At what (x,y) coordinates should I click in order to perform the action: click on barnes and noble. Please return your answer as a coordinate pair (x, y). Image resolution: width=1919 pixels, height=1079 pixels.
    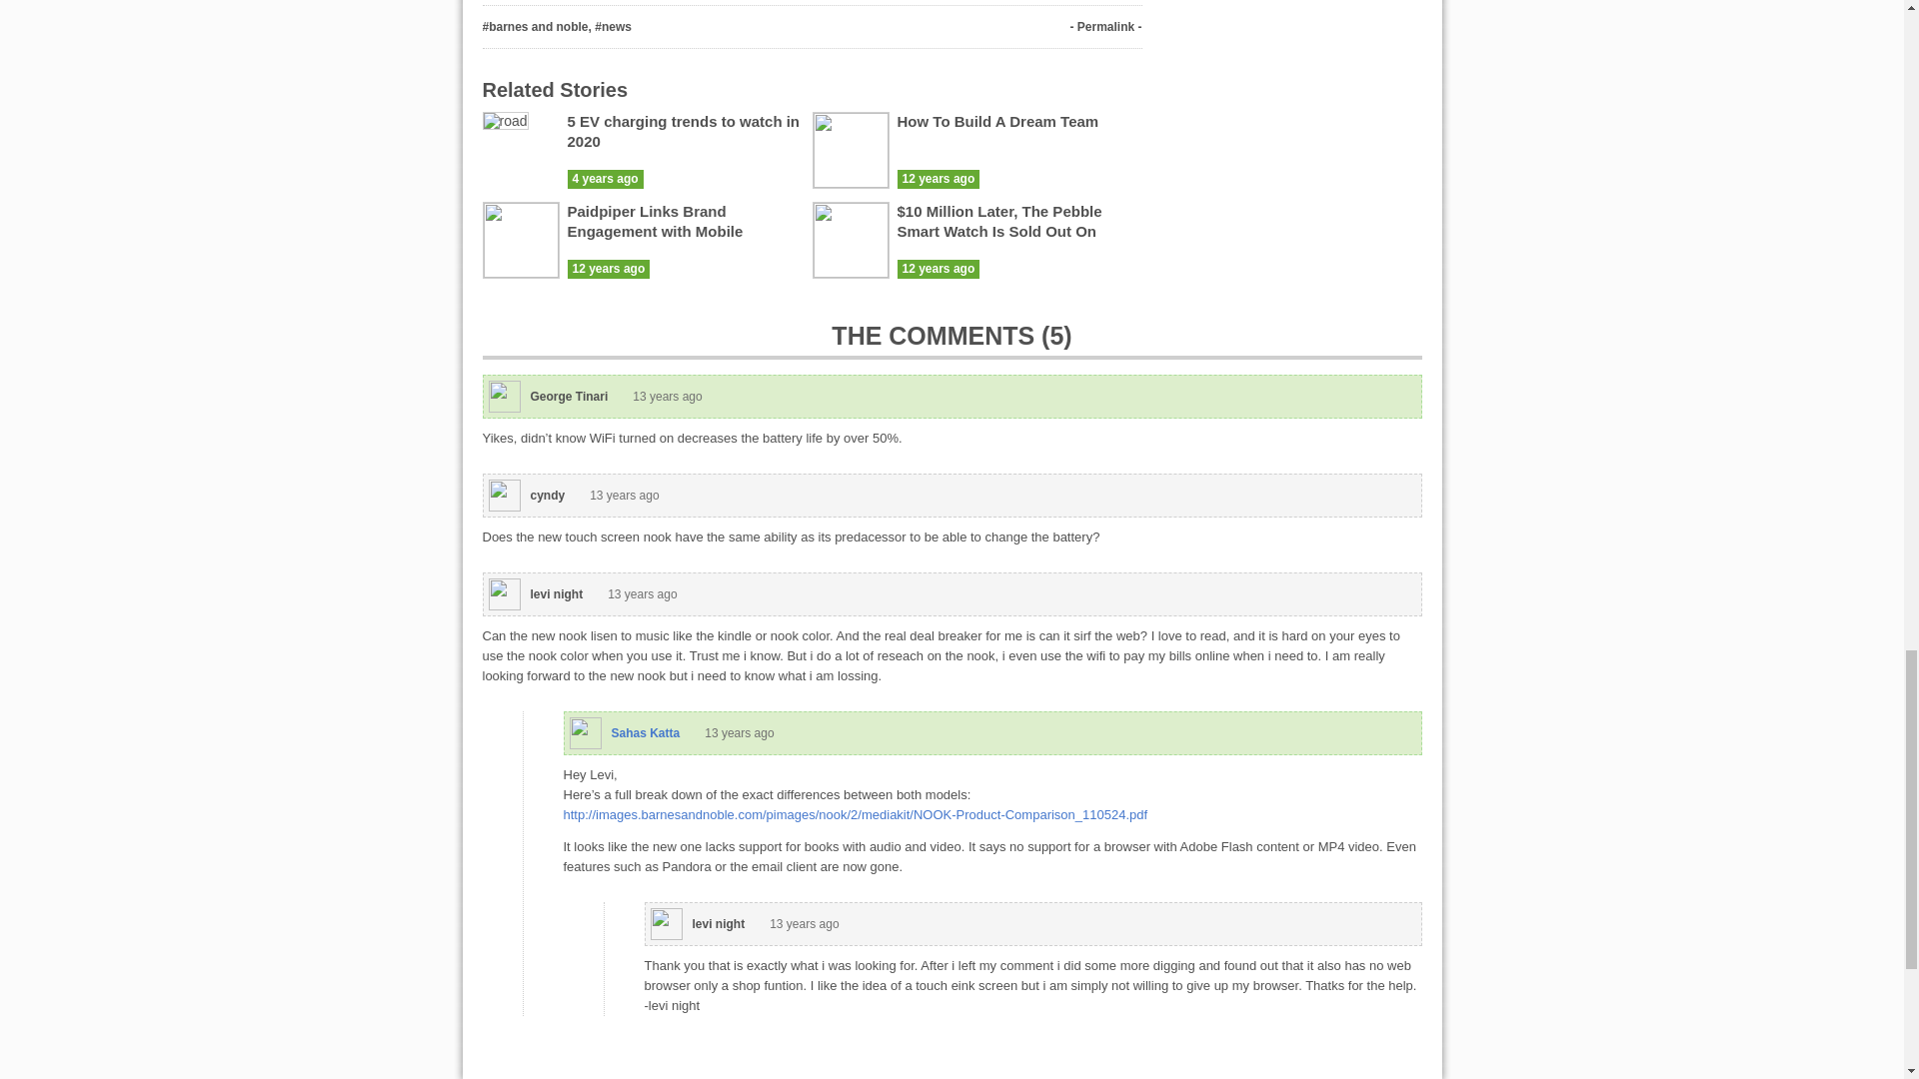
    Looking at the image, I should click on (538, 26).